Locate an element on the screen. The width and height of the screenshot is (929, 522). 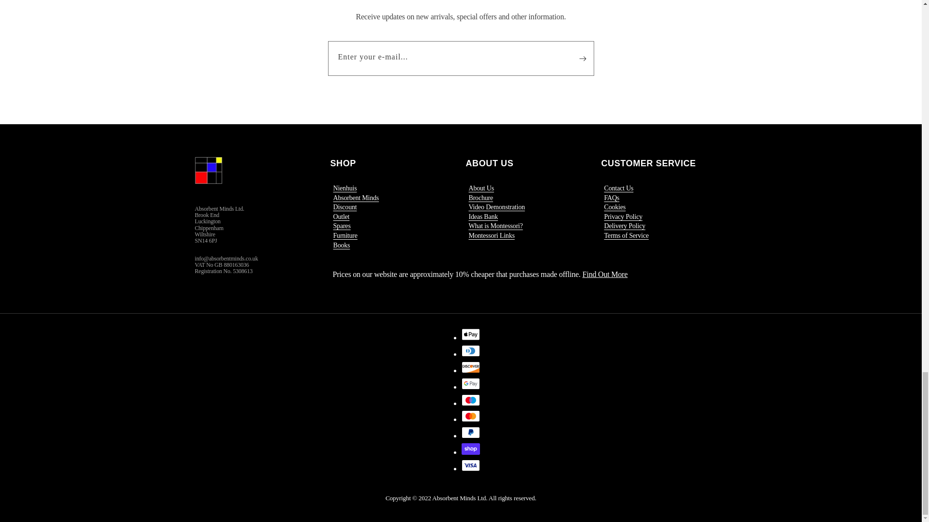
Apple Pay is located at coordinates (471, 334).